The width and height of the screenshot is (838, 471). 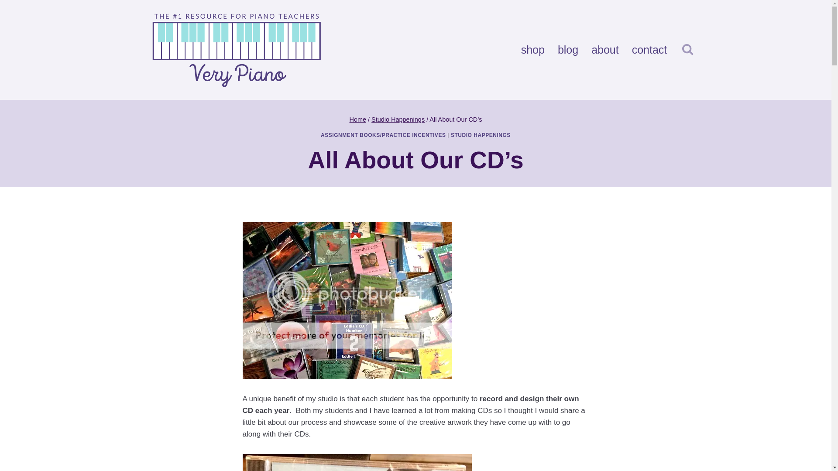 What do you see at coordinates (649, 50) in the screenshot?
I see `contact` at bounding box center [649, 50].